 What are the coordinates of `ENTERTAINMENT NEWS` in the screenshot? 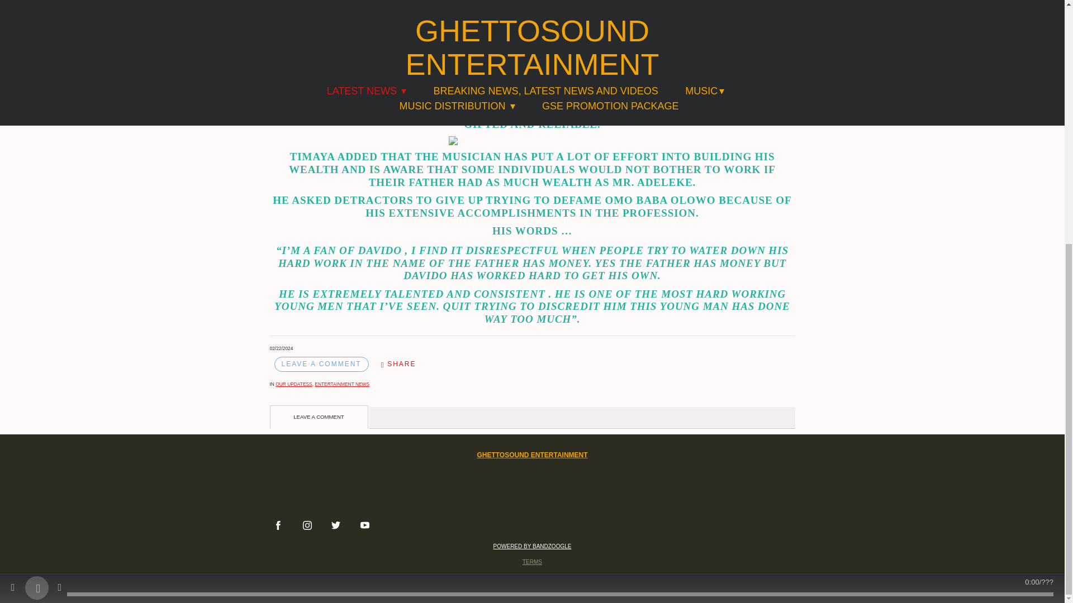 It's located at (341, 384).